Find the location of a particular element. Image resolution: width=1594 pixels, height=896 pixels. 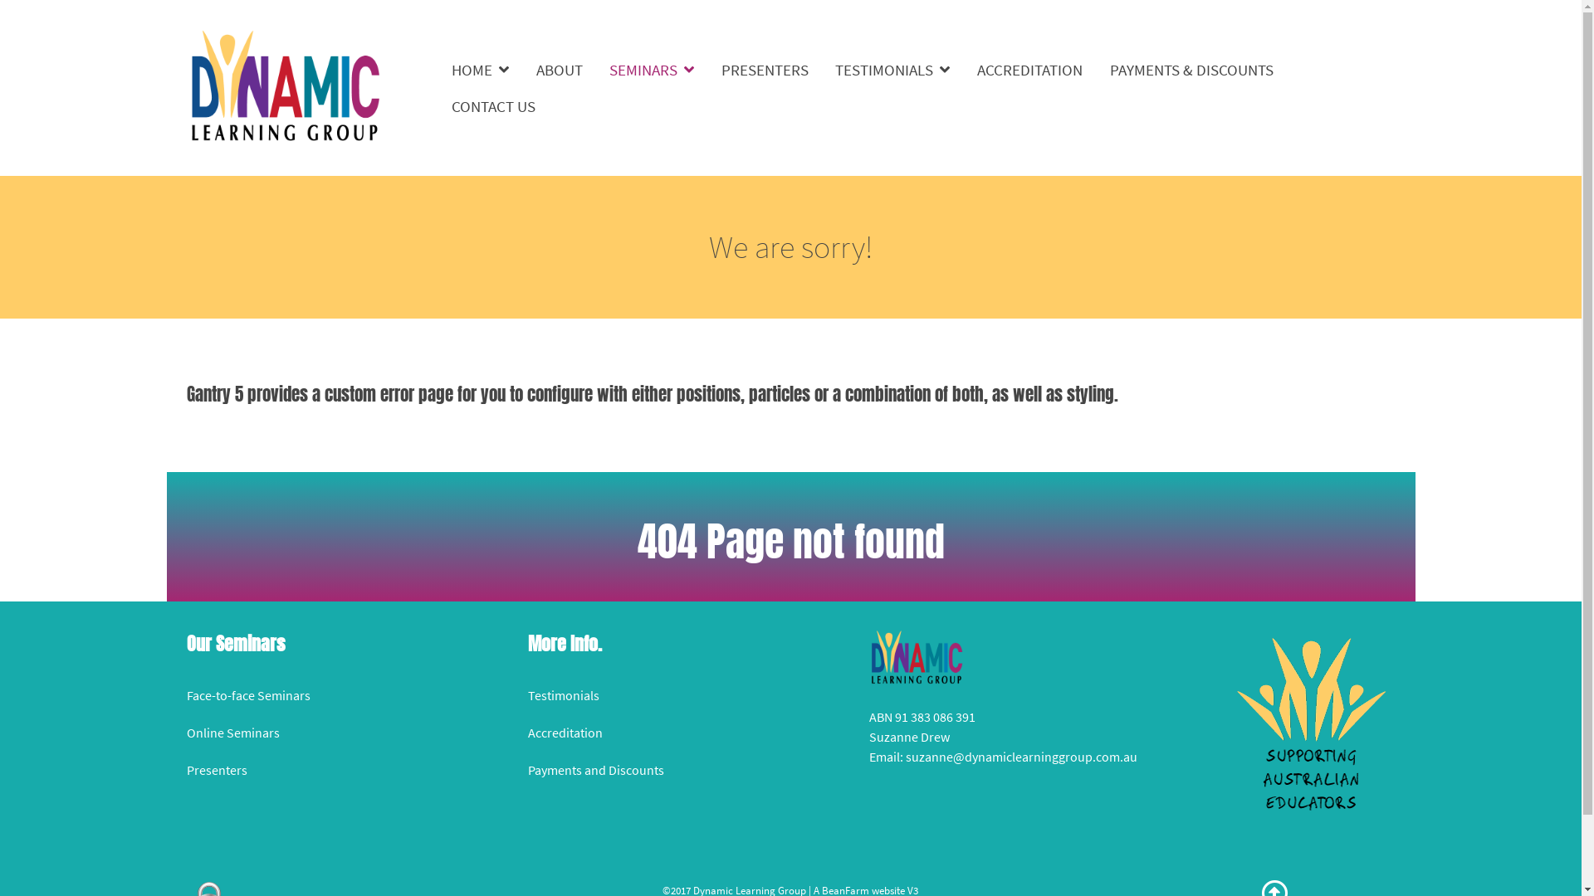

ABOUT is located at coordinates (560, 70).